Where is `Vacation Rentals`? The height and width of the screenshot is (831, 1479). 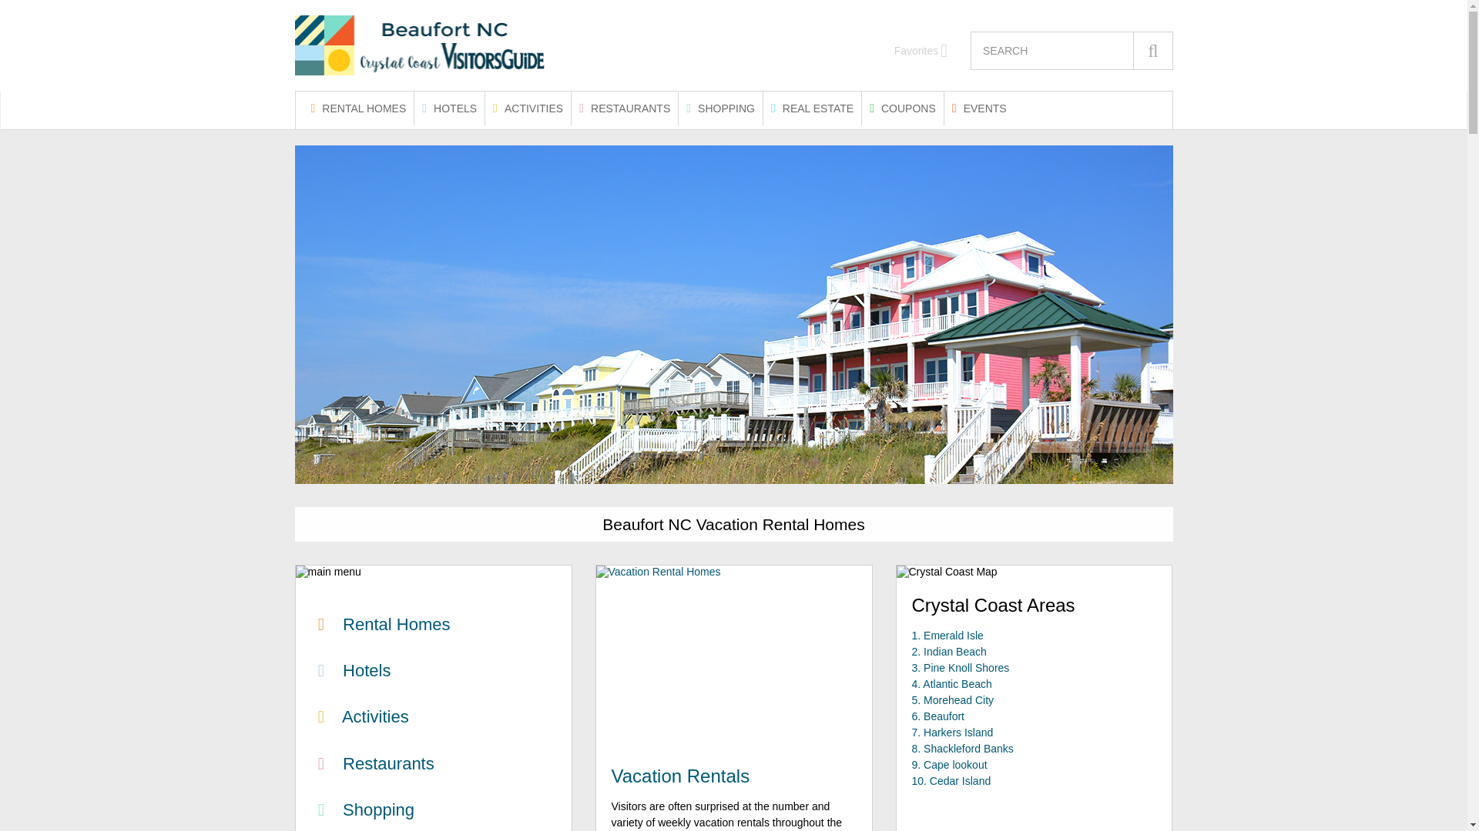 Vacation Rentals is located at coordinates (681, 776).